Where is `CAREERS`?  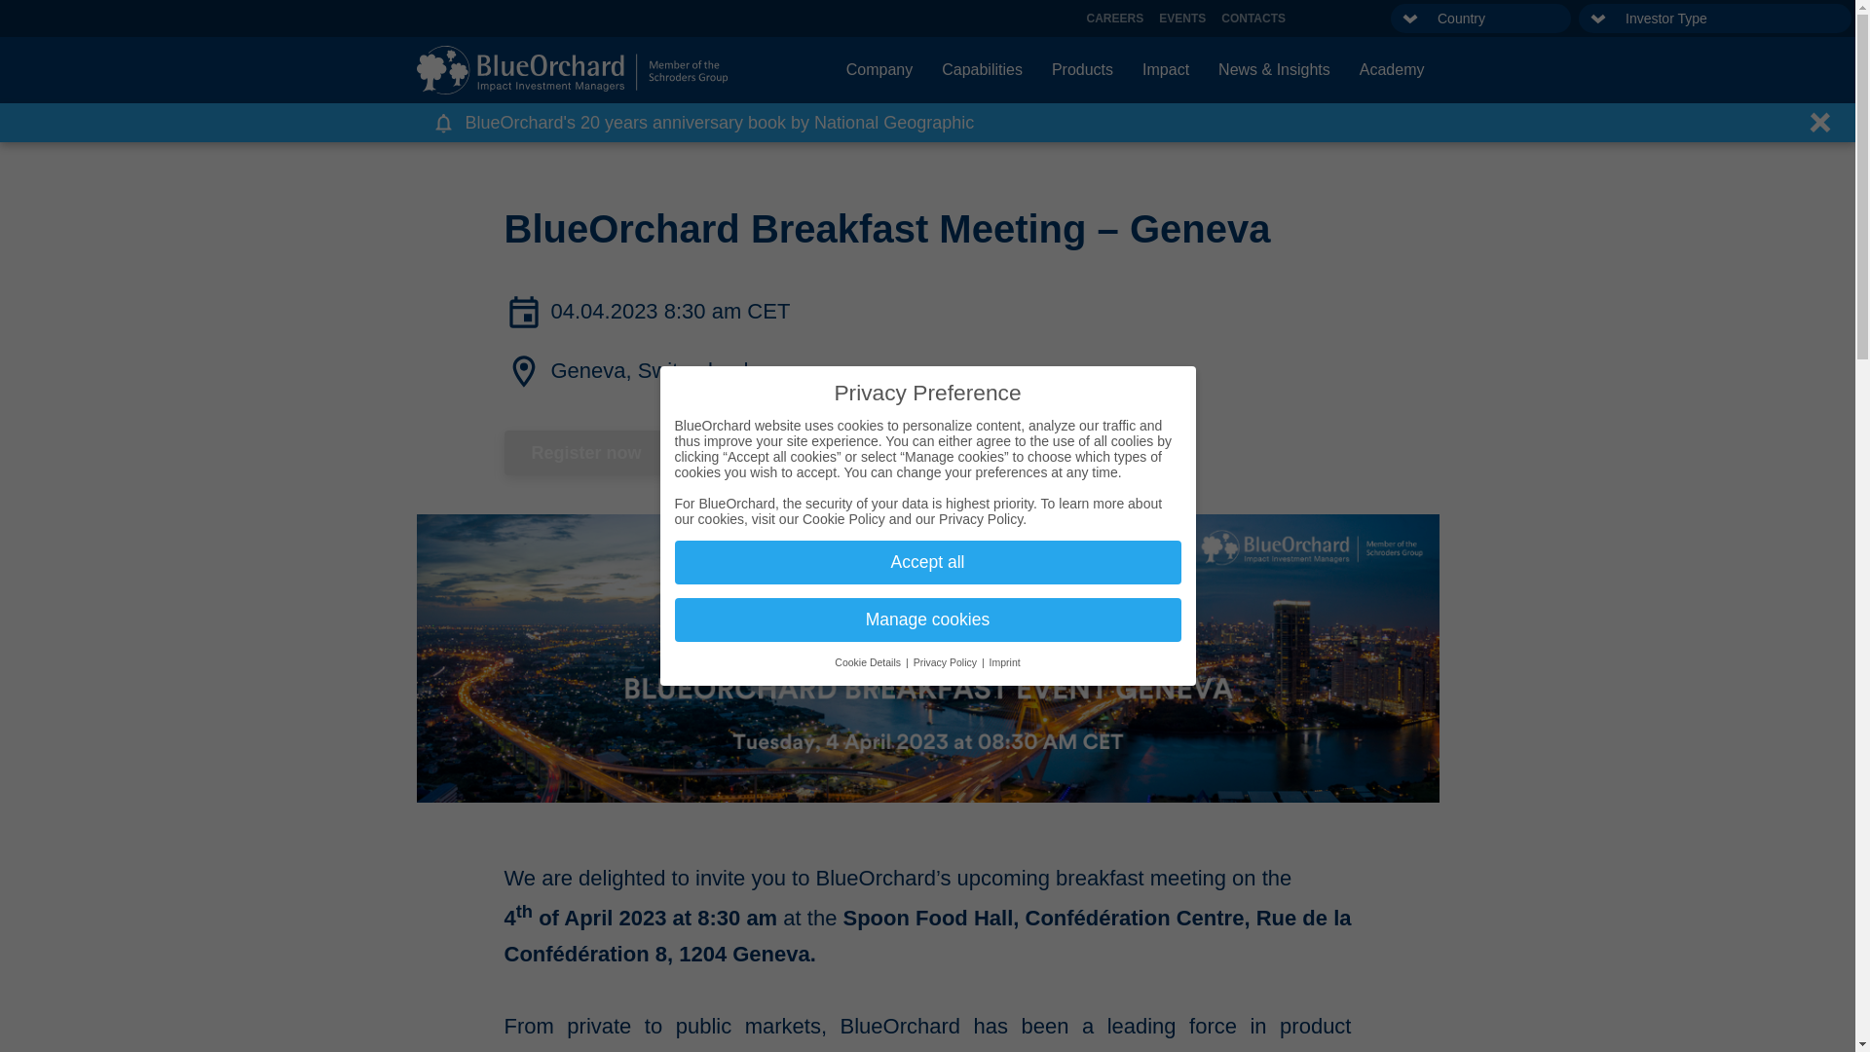
CAREERS is located at coordinates (1114, 18).